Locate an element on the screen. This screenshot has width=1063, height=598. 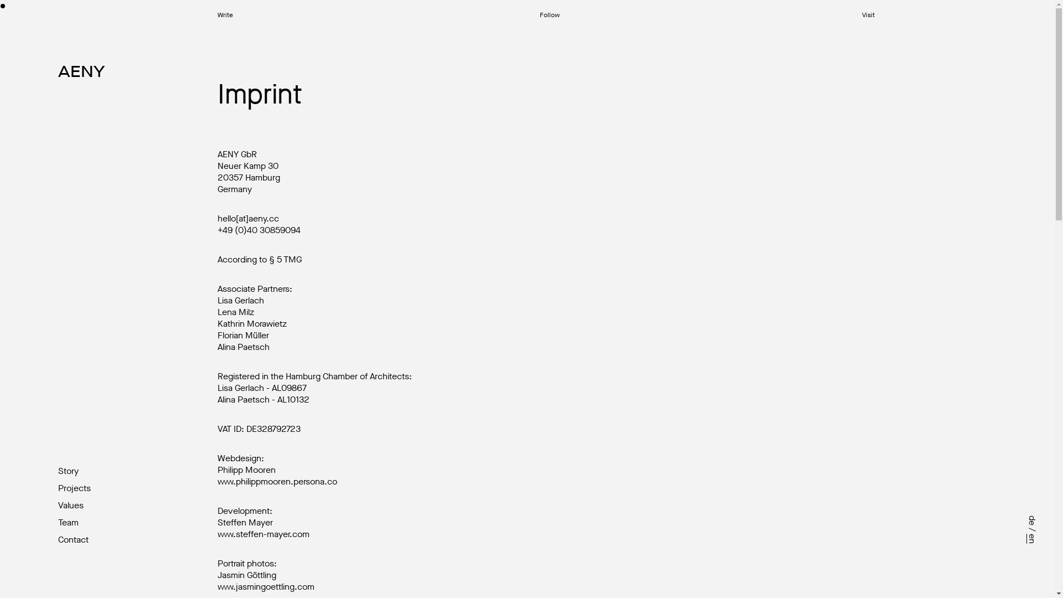
Contact is located at coordinates (65, 539).